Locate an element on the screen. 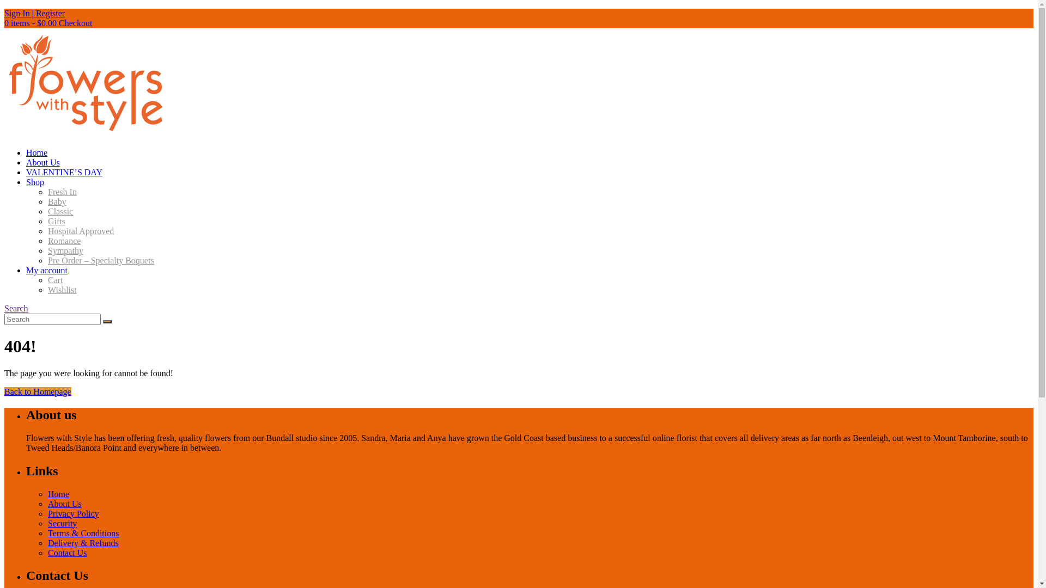  0 items - $0.00 Checkout is located at coordinates (48, 23).